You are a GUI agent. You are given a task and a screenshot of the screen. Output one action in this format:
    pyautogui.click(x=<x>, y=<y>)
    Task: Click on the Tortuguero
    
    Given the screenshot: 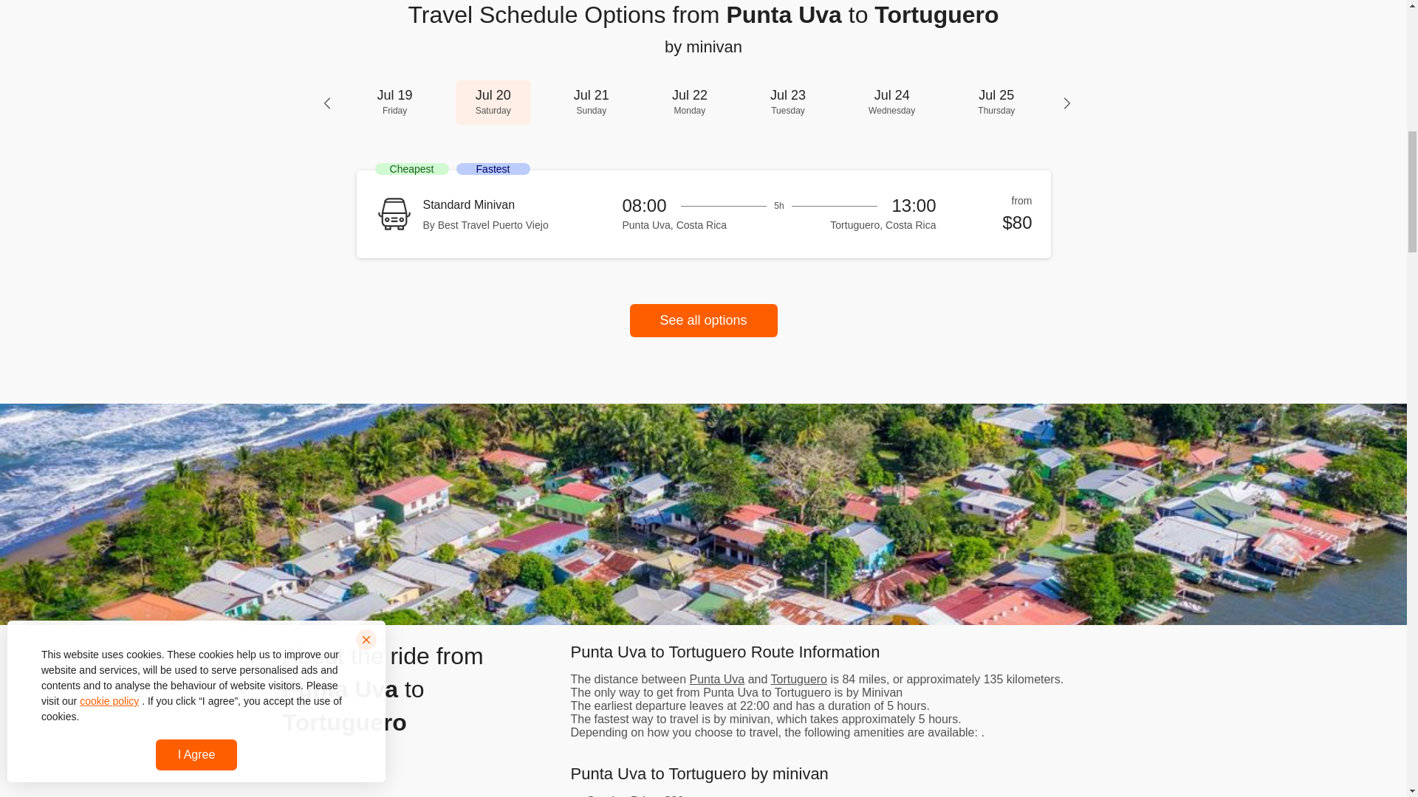 What is the action you would take?
    pyautogui.click(x=690, y=102)
    